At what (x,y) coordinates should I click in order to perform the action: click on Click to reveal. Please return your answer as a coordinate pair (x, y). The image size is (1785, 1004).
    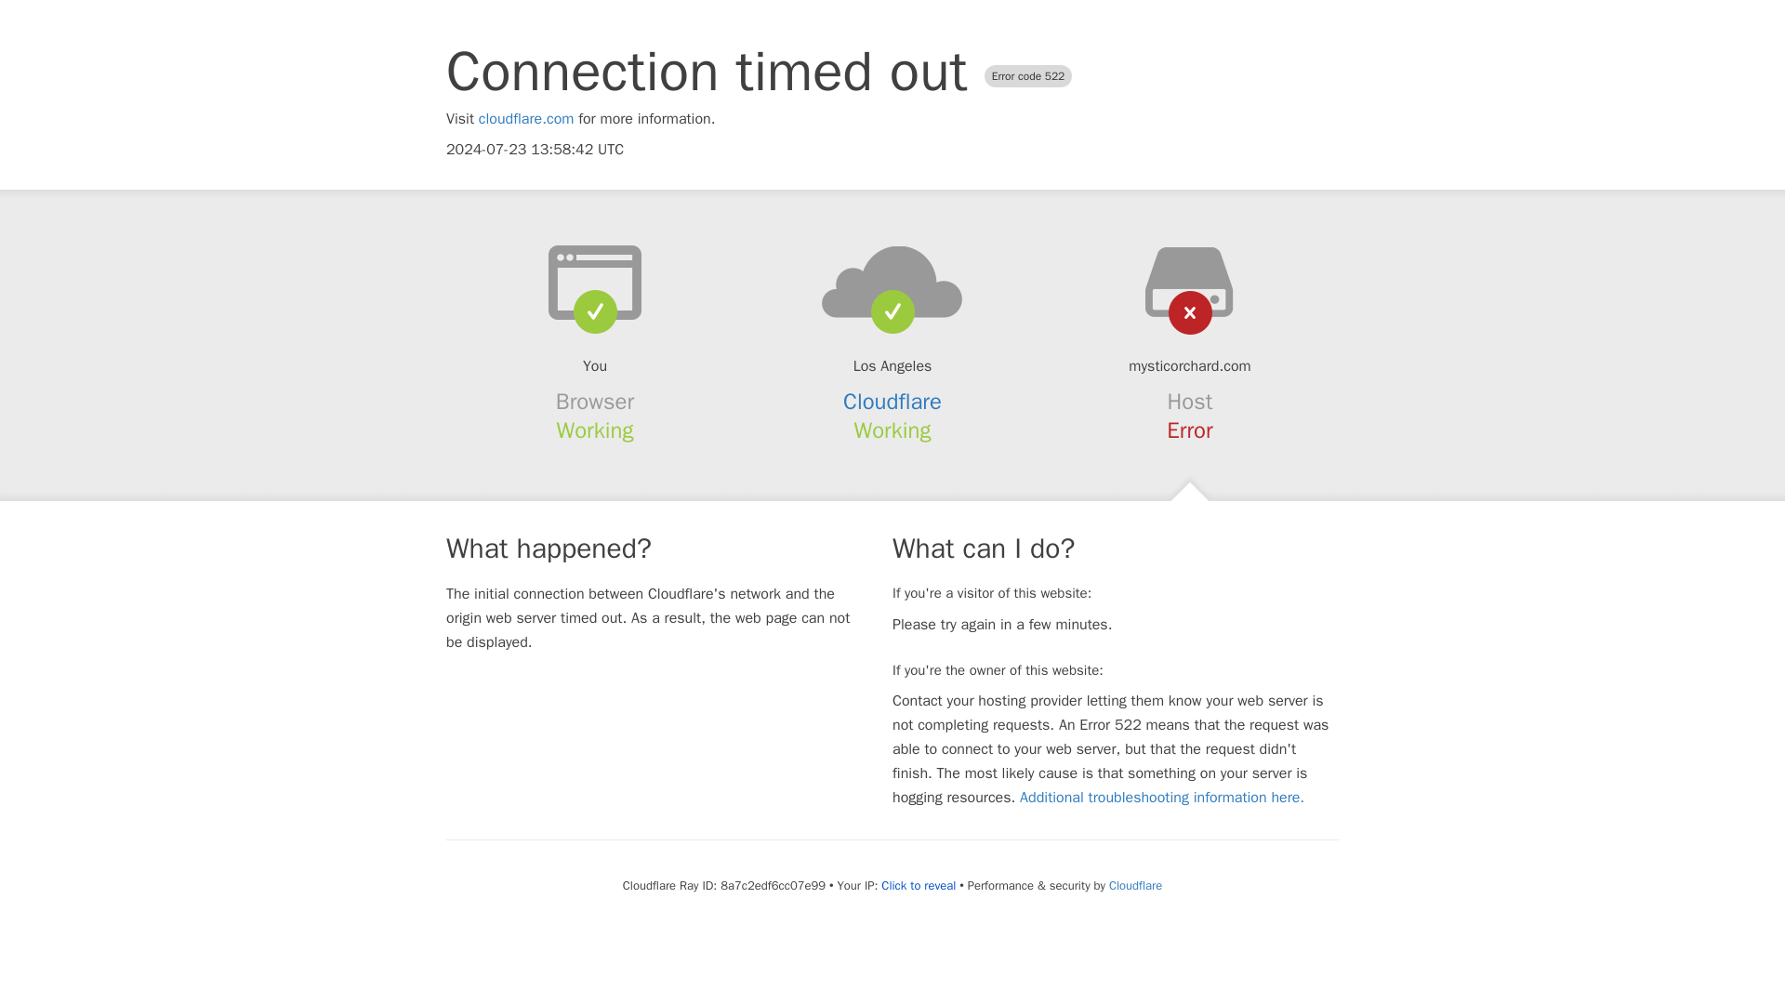
    Looking at the image, I should click on (919, 885).